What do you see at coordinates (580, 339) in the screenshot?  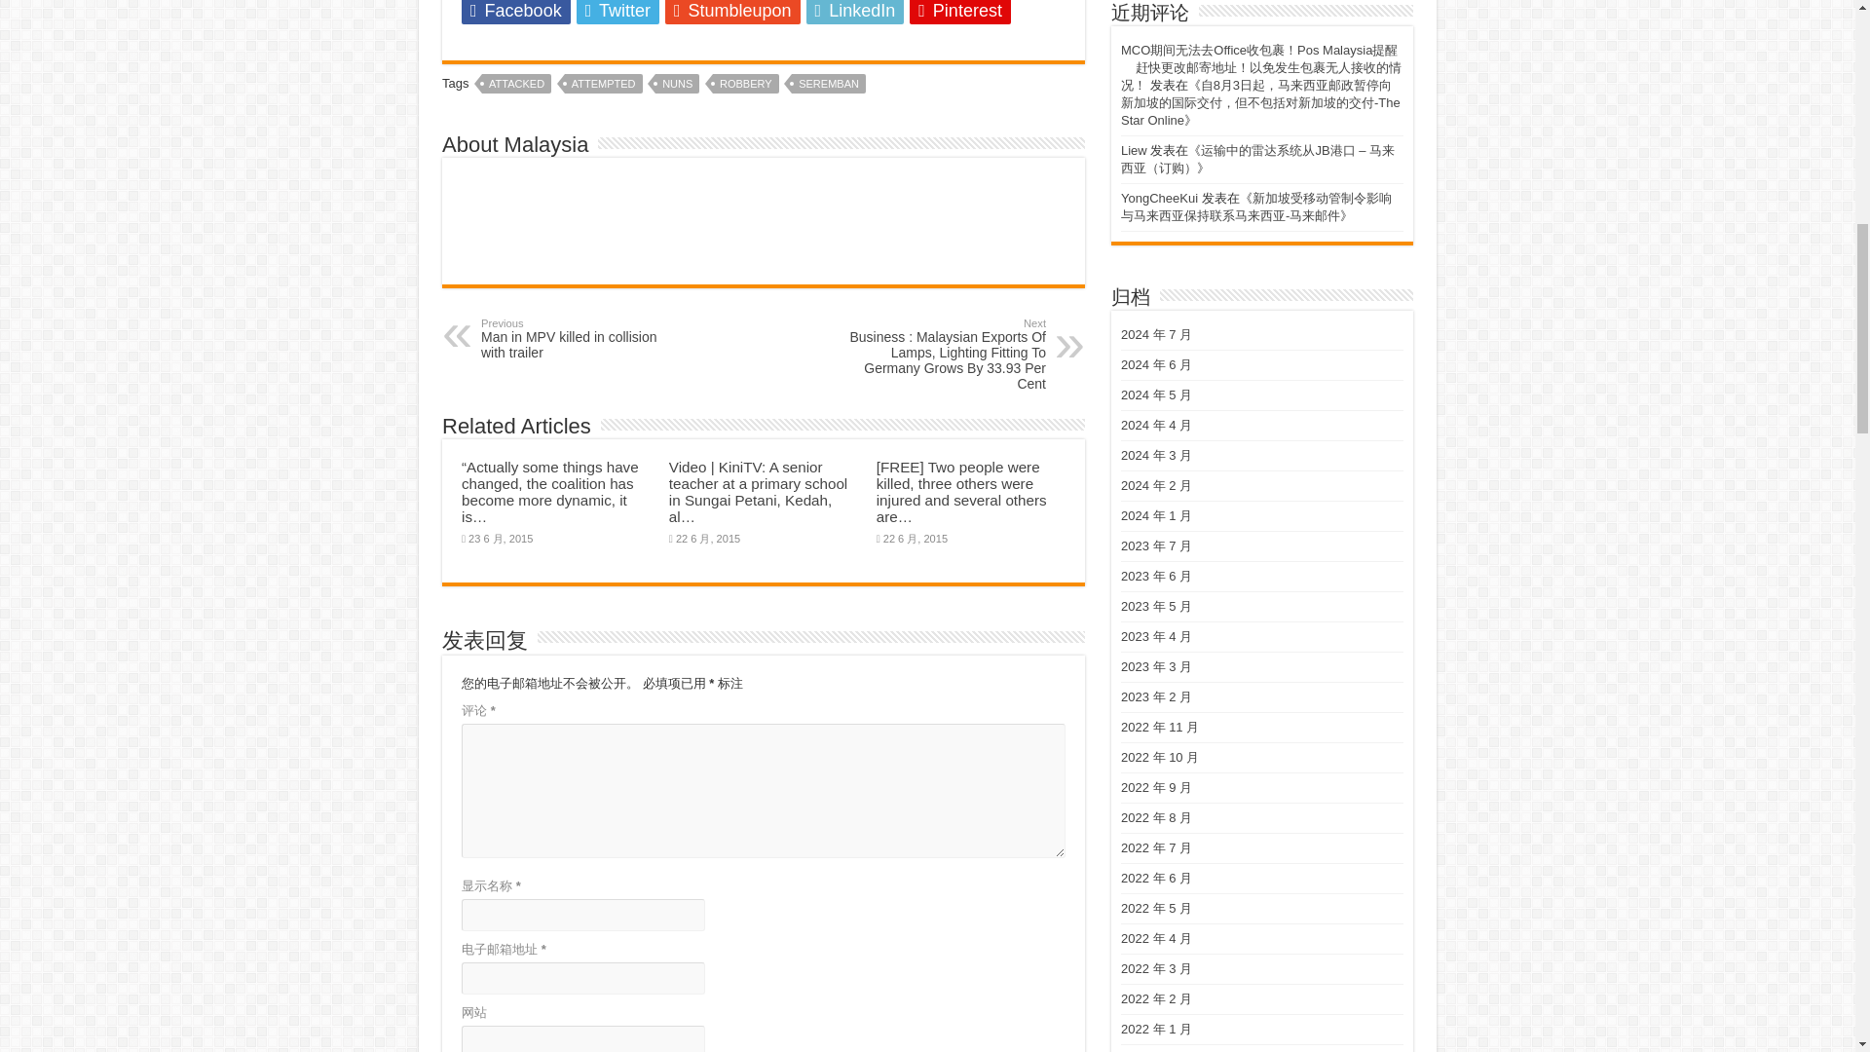 I see `LinkedIn` at bounding box center [580, 339].